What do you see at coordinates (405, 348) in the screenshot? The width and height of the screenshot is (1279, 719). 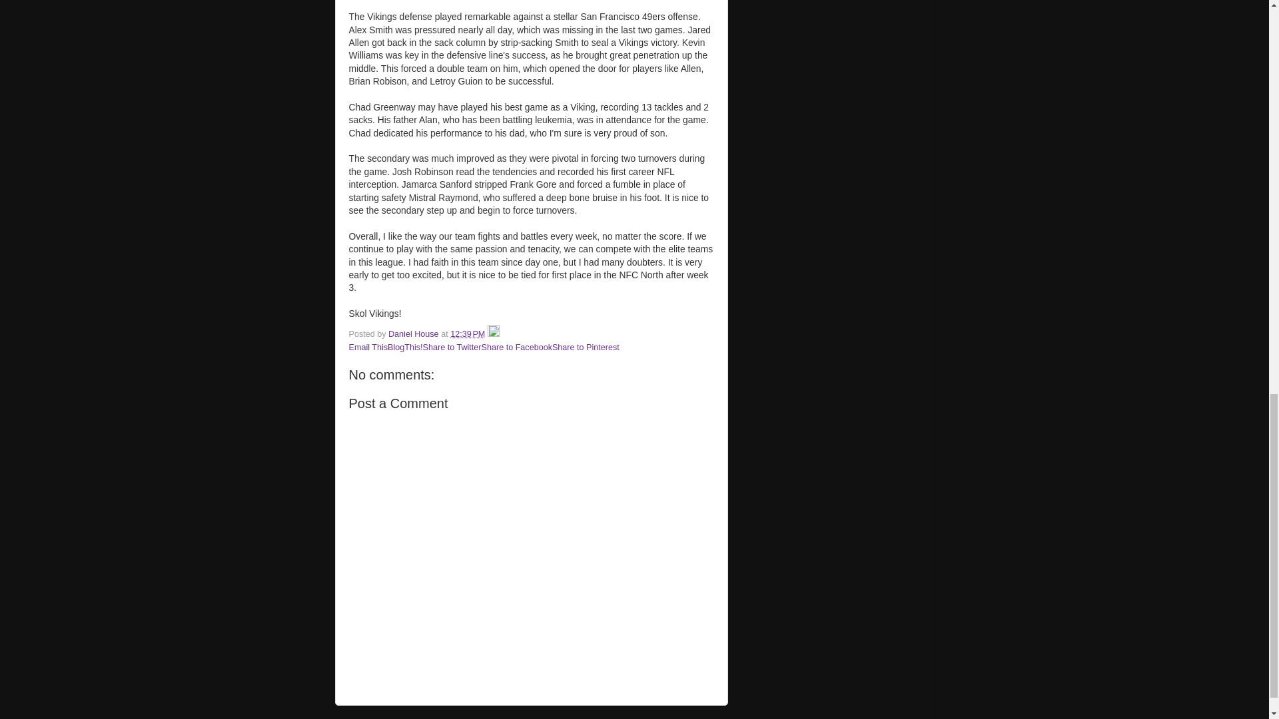 I see `BlogThis!` at bounding box center [405, 348].